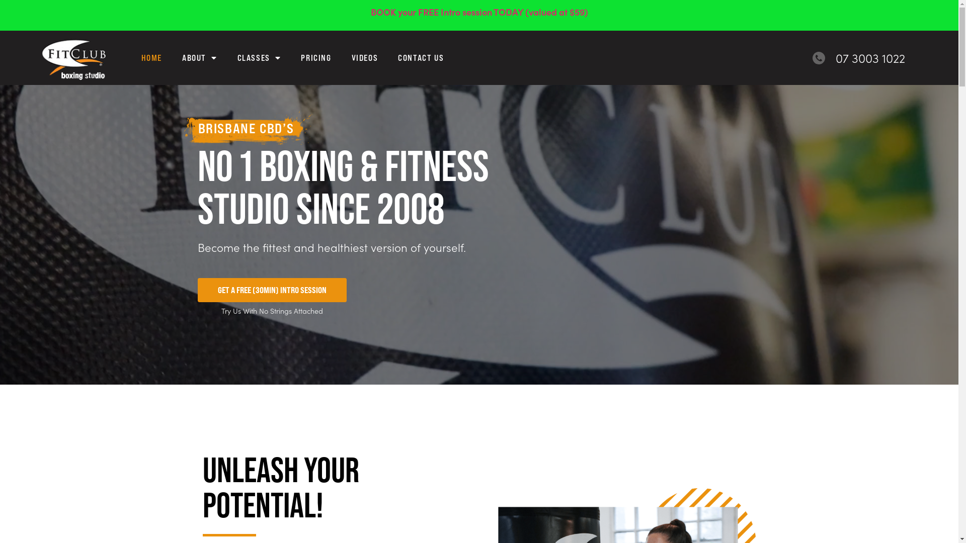 The image size is (966, 543). I want to click on BOOK your FREE Intro session TODAY (valued at $59), so click(479, 12).